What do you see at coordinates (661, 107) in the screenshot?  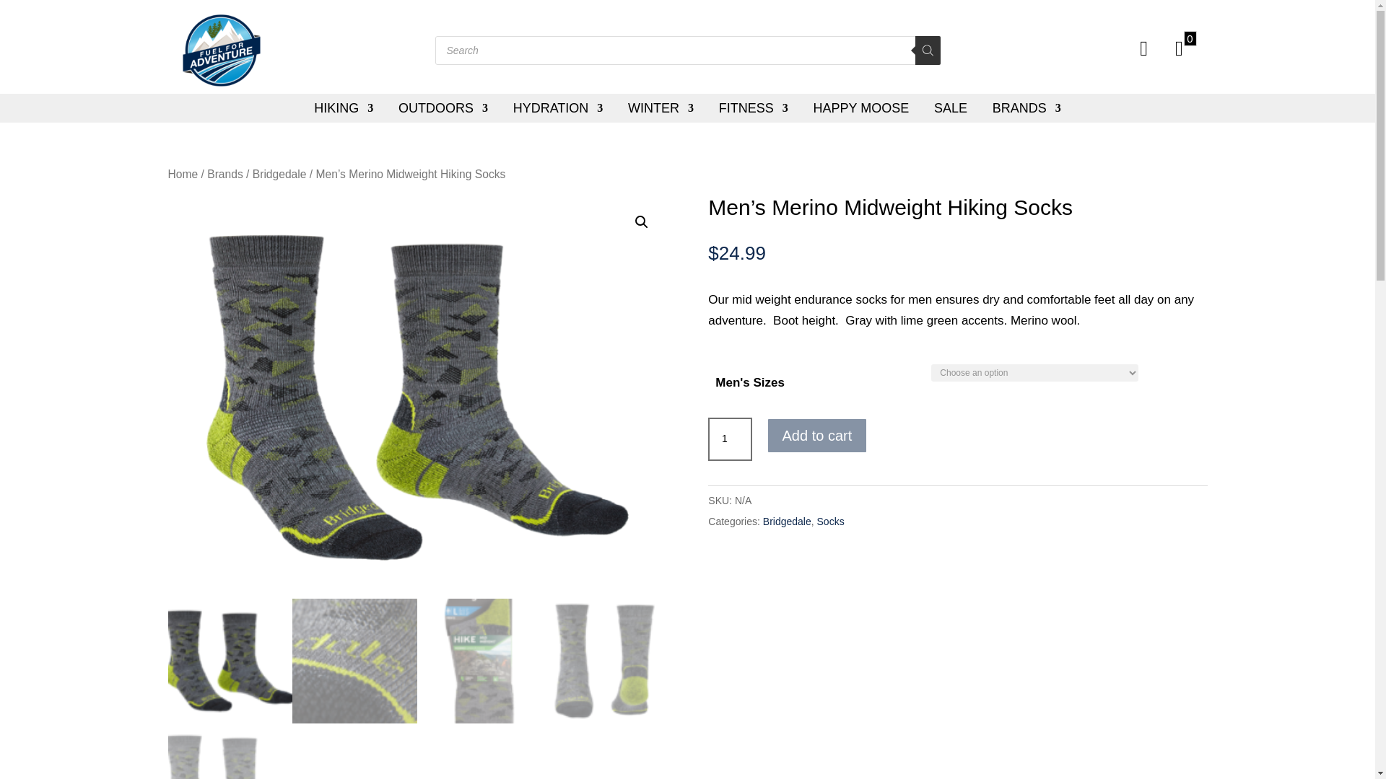 I see `WINTER` at bounding box center [661, 107].